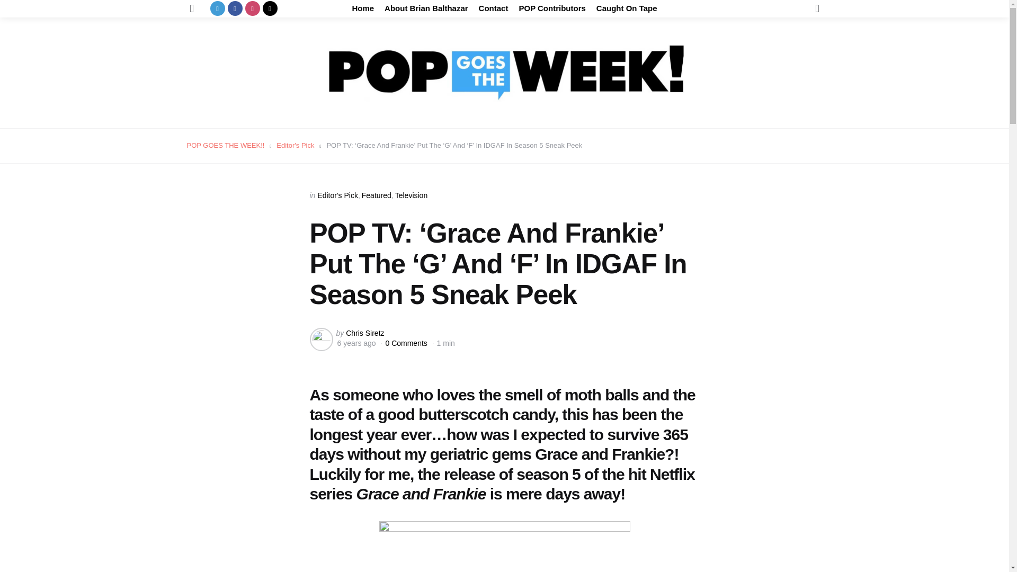 Image resolution: width=1017 pixels, height=572 pixels. Describe the element at coordinates (363, 8) in the screenshot. I see `Home` at that location.